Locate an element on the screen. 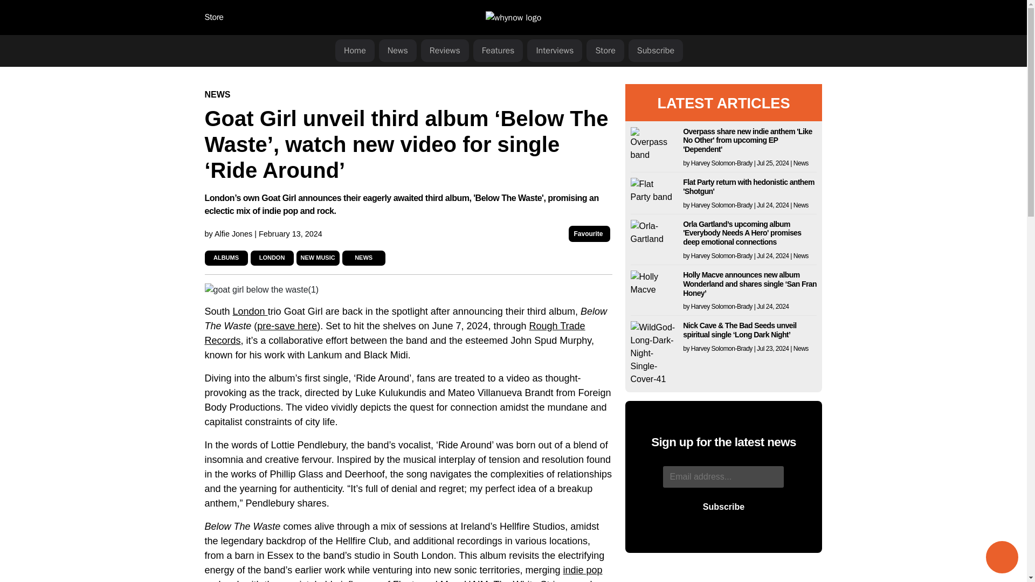  Home is located at coordinates (355, 51).